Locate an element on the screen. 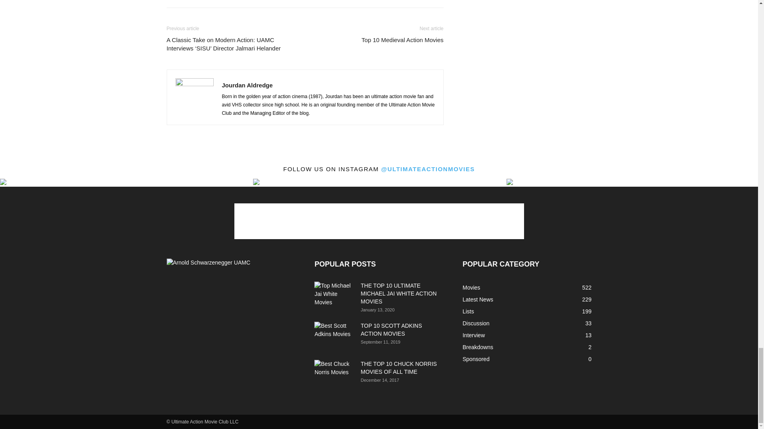  The Top 10 Ultimate Michael Jai White Action Movies is located at coordinates (398, 293).